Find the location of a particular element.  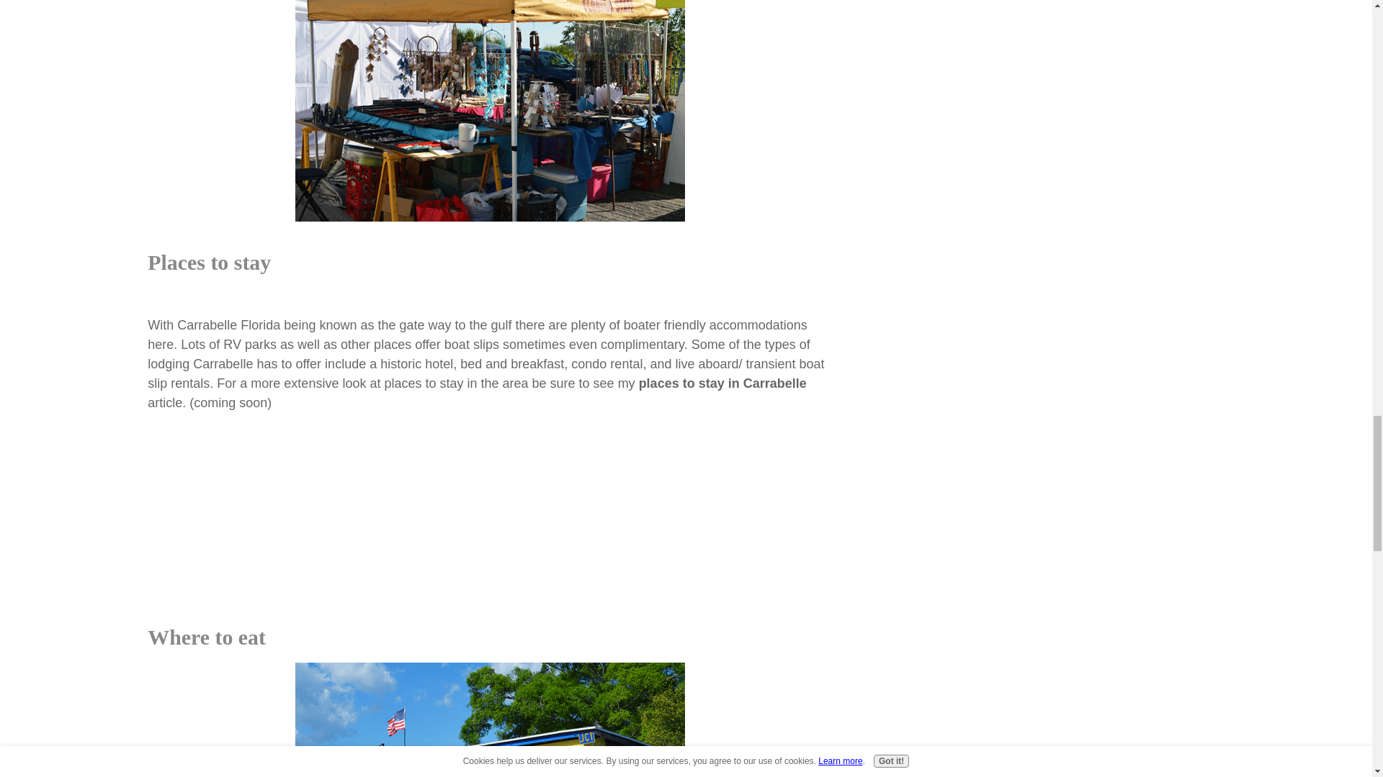

Advertisement is located at coordinates (490, 530).